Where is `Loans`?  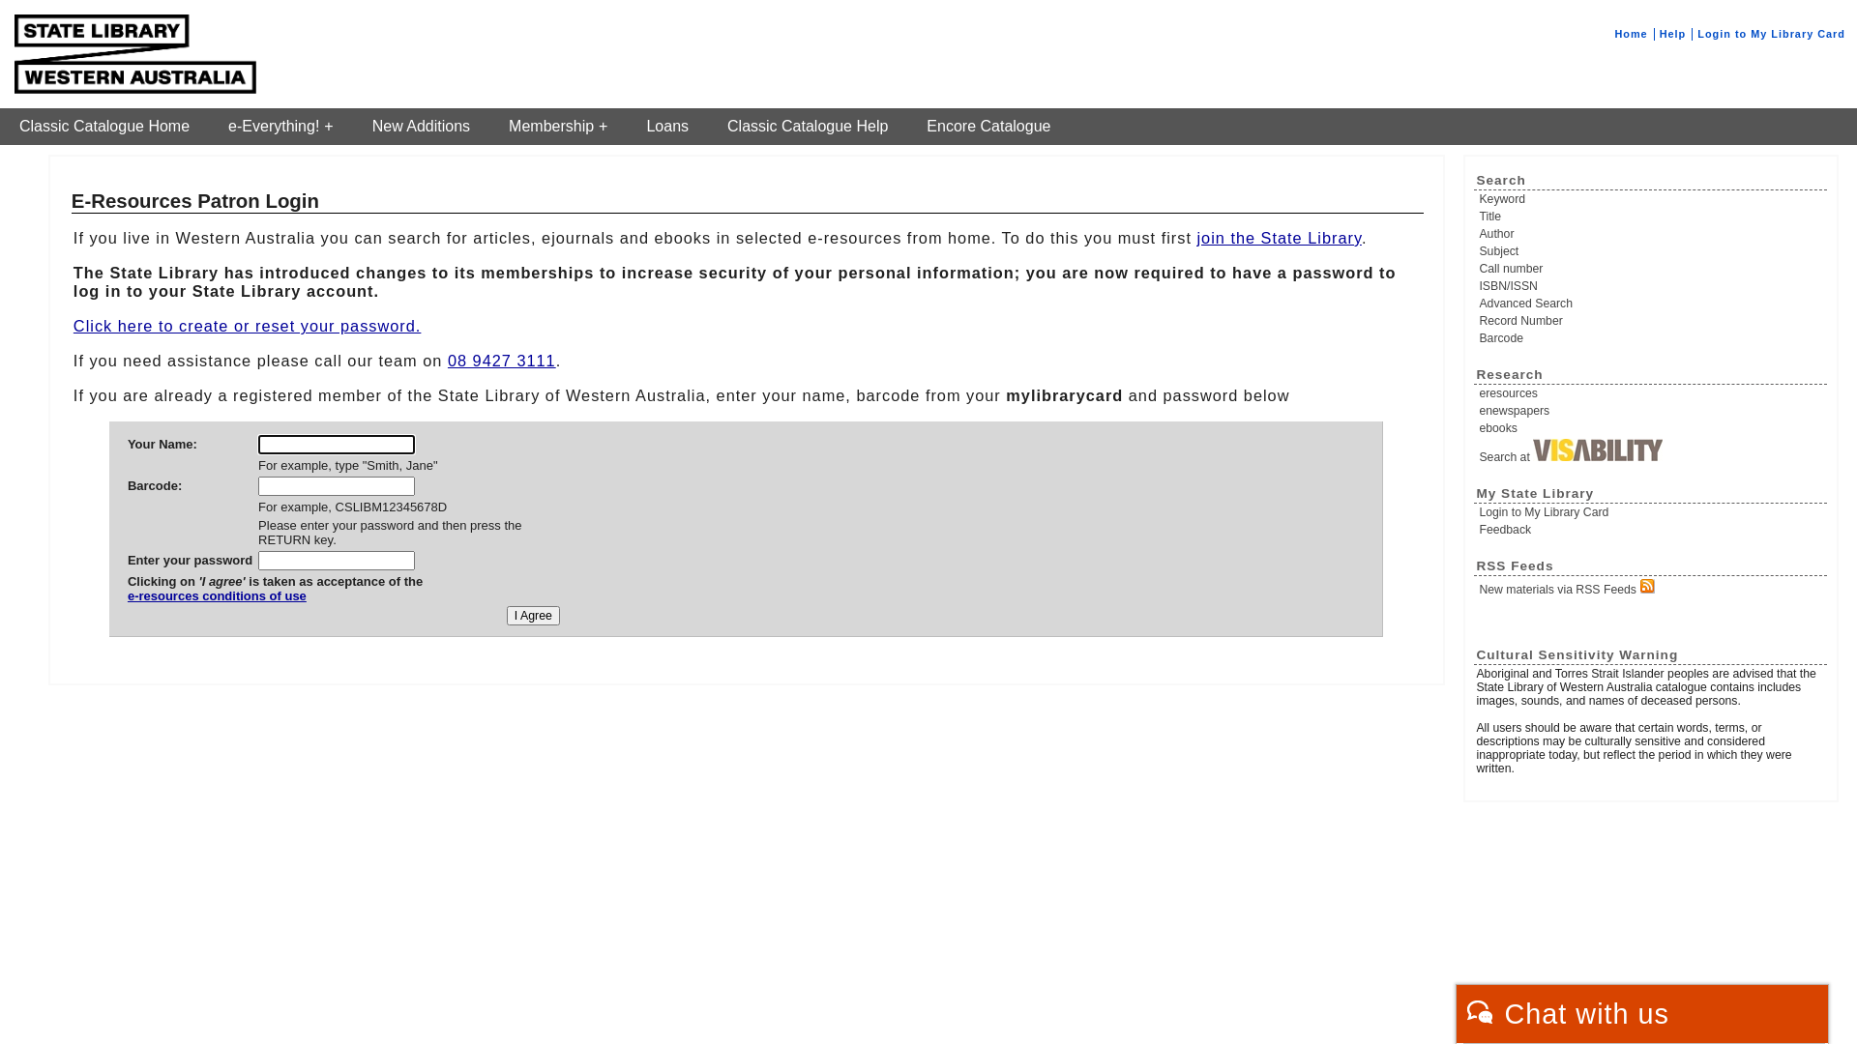 Loans is located at coordinates (667, 127).